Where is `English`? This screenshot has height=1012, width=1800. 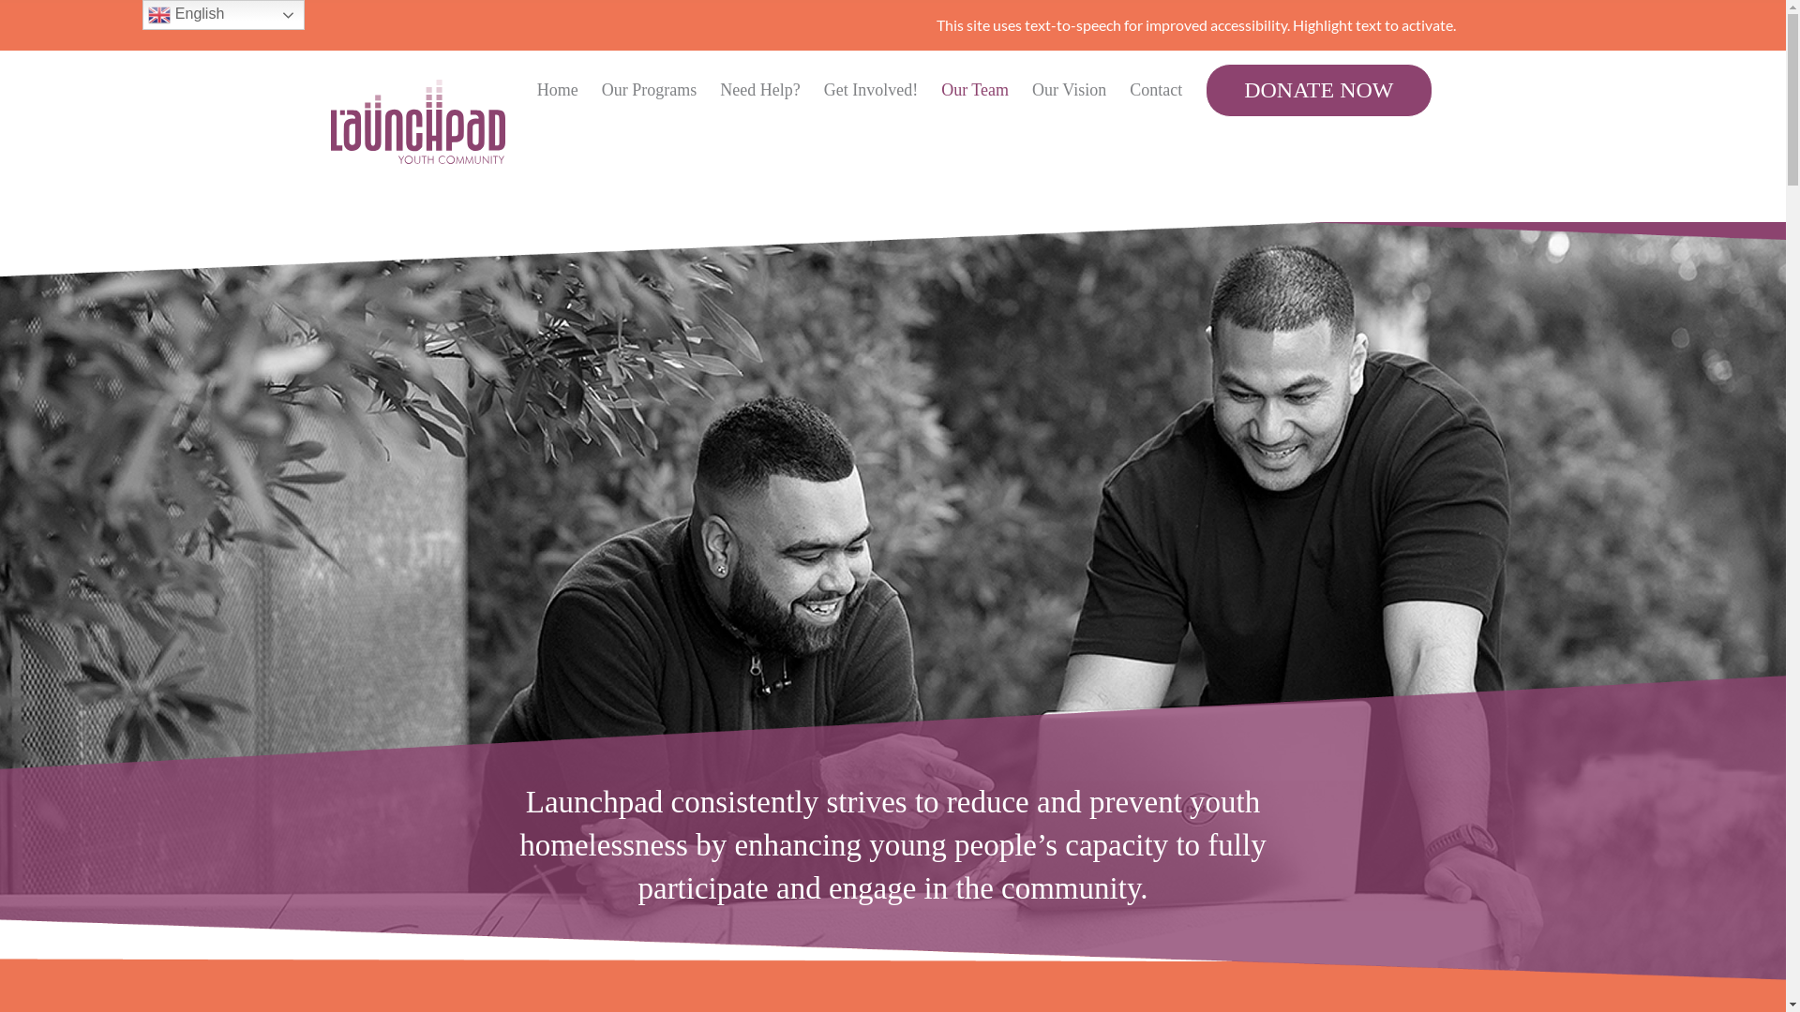
English is located at coordinates (223, 15).